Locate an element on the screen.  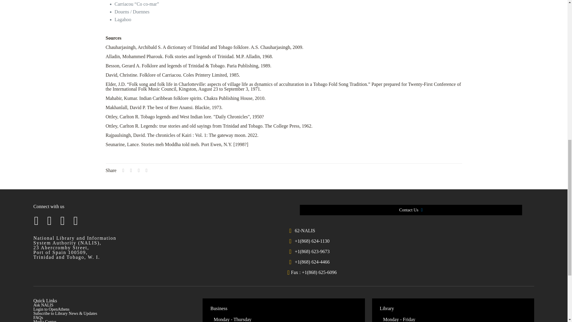
Login to OpenAthens is located at coordinates (51, 309).